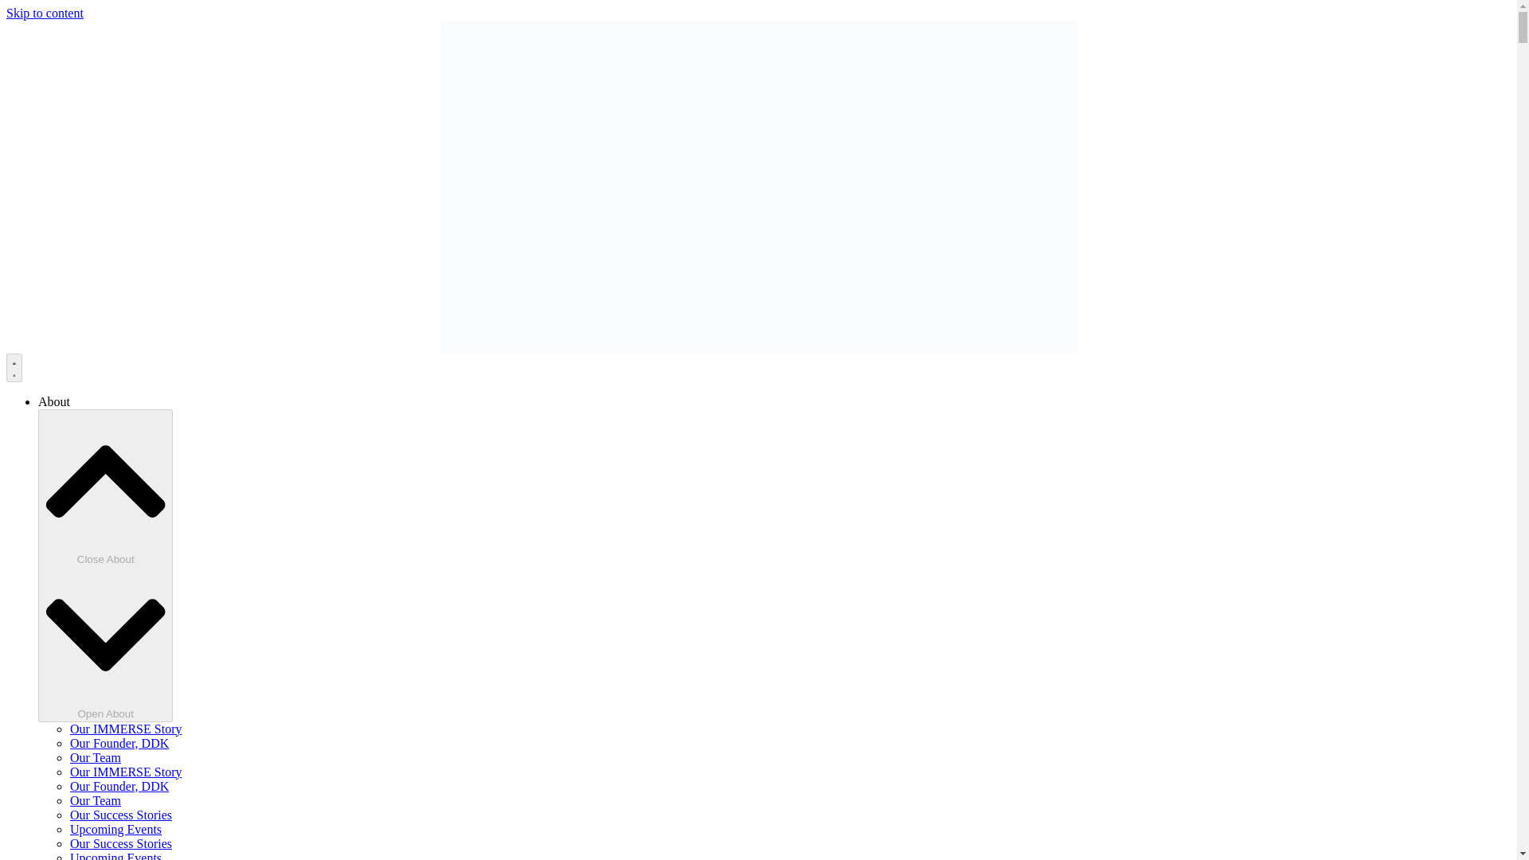  I want to click on Our Success Stories, so click(121, 815).